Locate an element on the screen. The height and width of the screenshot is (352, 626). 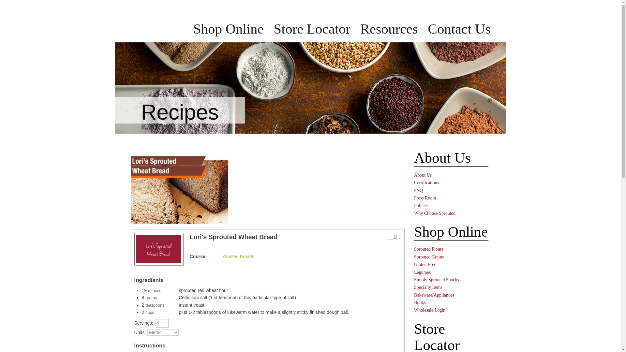
Contact Us is located at coordinates (459, 29).